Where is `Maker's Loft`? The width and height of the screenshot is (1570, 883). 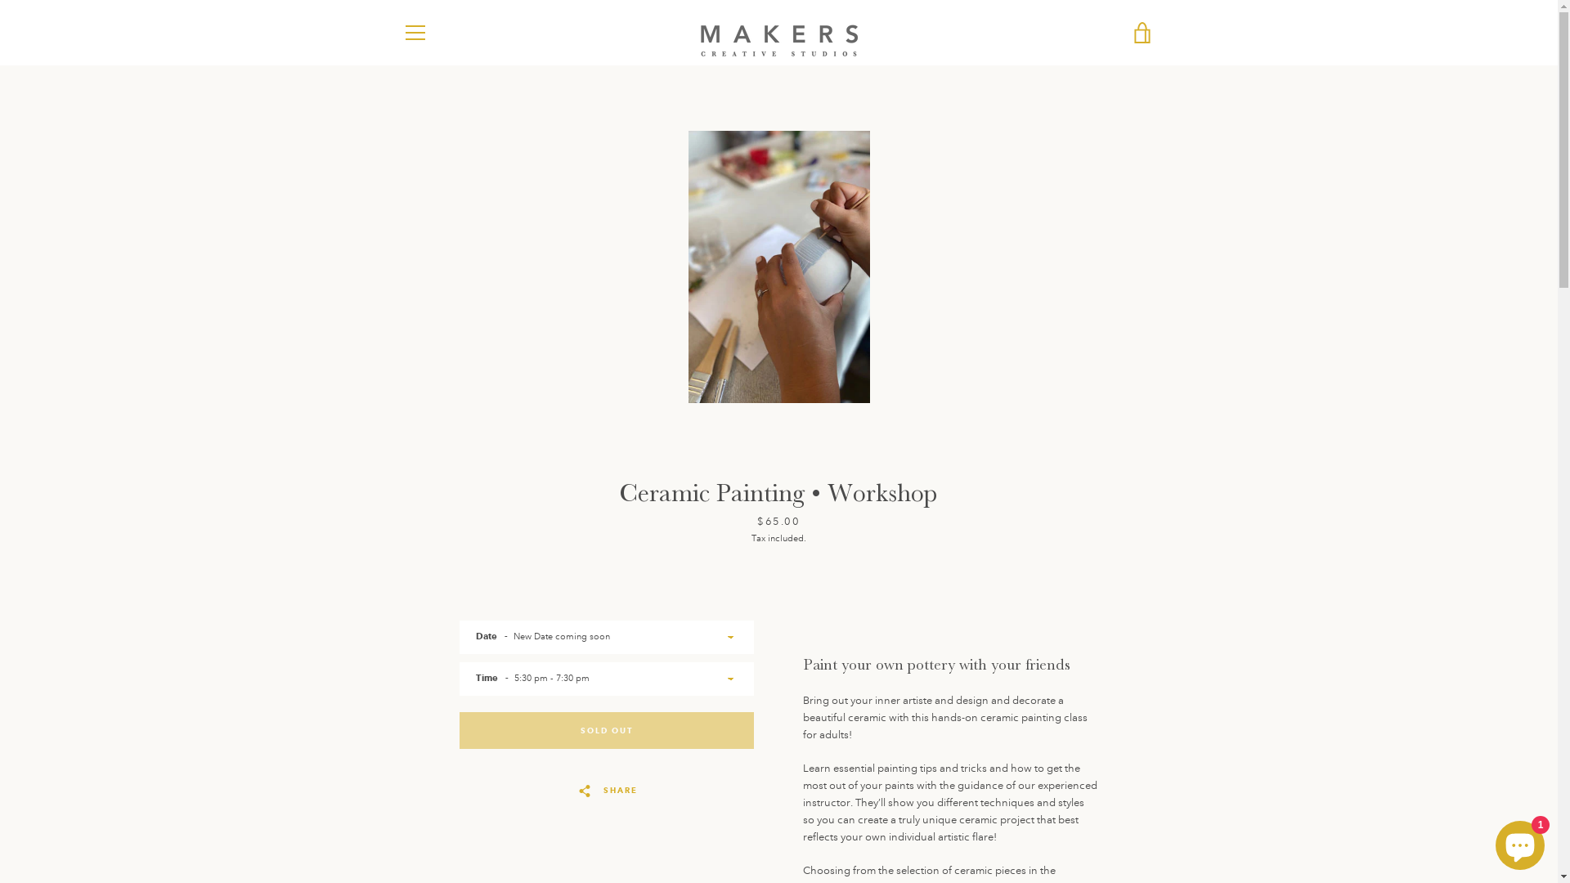
Maker's Loft is located at coordinates (775, 826).